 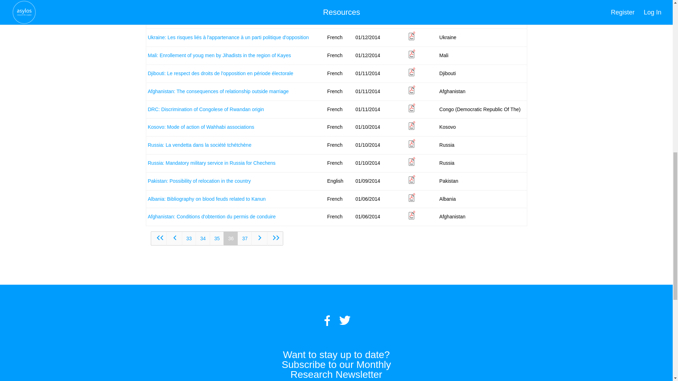 What do you see at coordinates (275, 238) in the screenshot?
I see `Last` at bounding box center [275, 238].